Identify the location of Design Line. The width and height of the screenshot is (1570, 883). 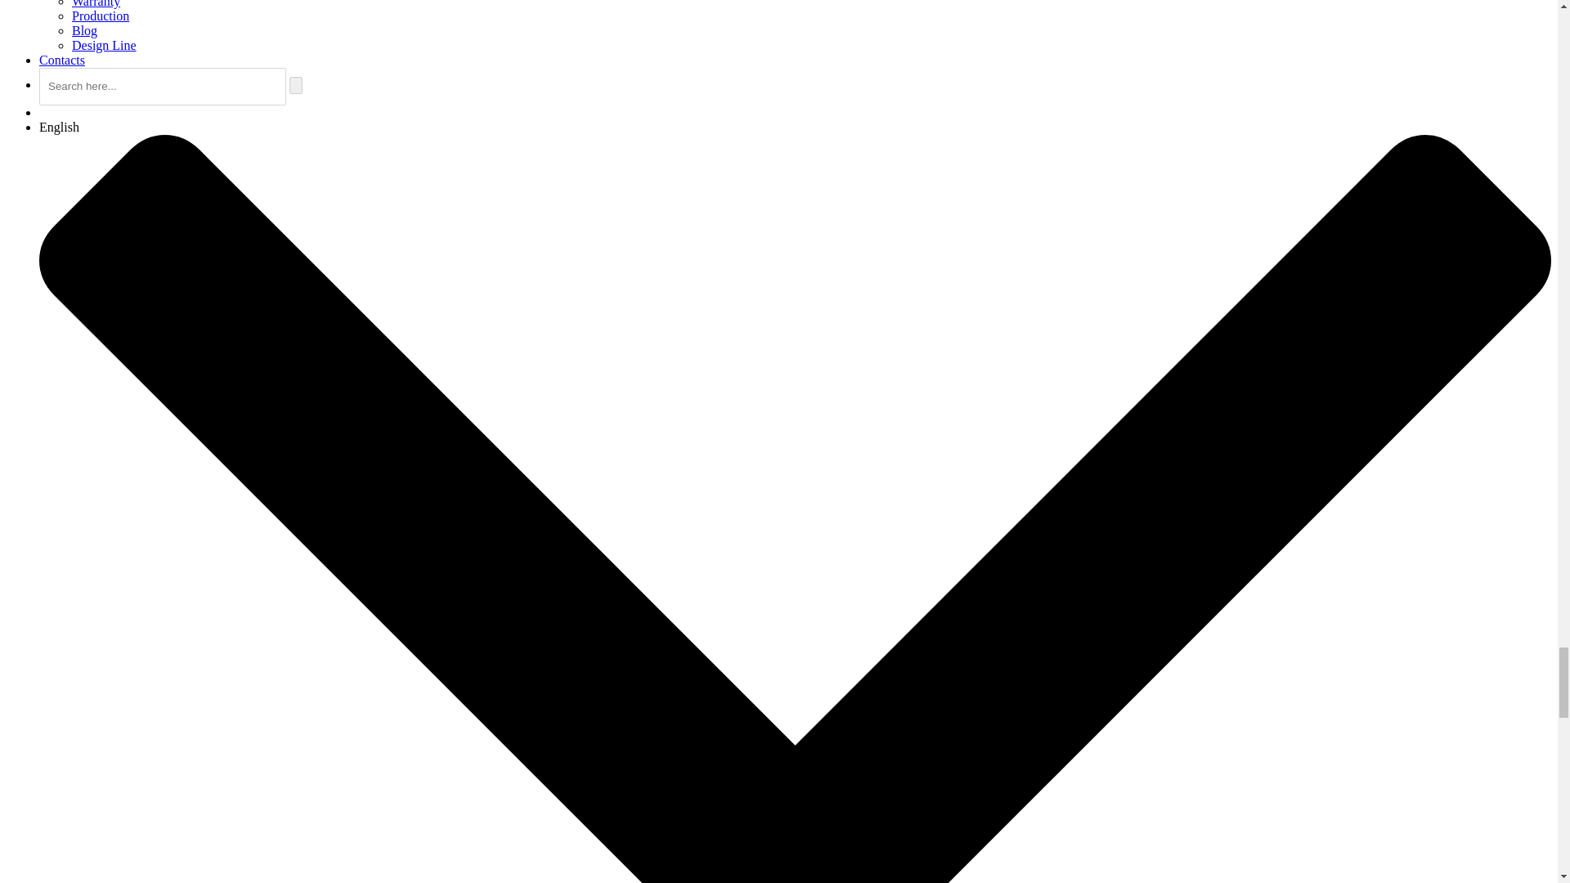
(105, 45).